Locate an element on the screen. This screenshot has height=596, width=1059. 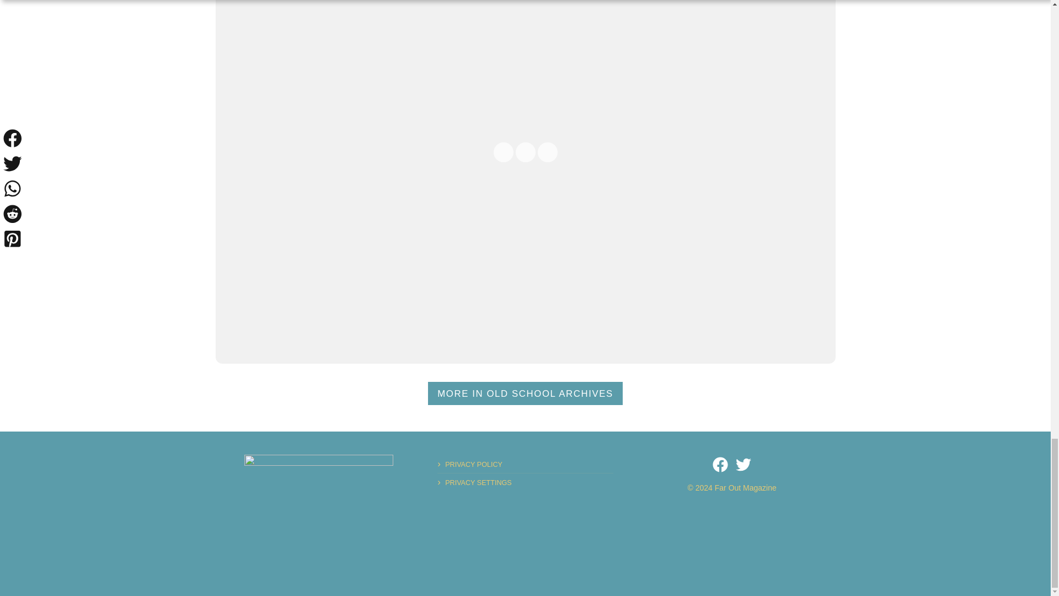
Hip Hop Hero on Facebook is located at coordinates (720, 465).